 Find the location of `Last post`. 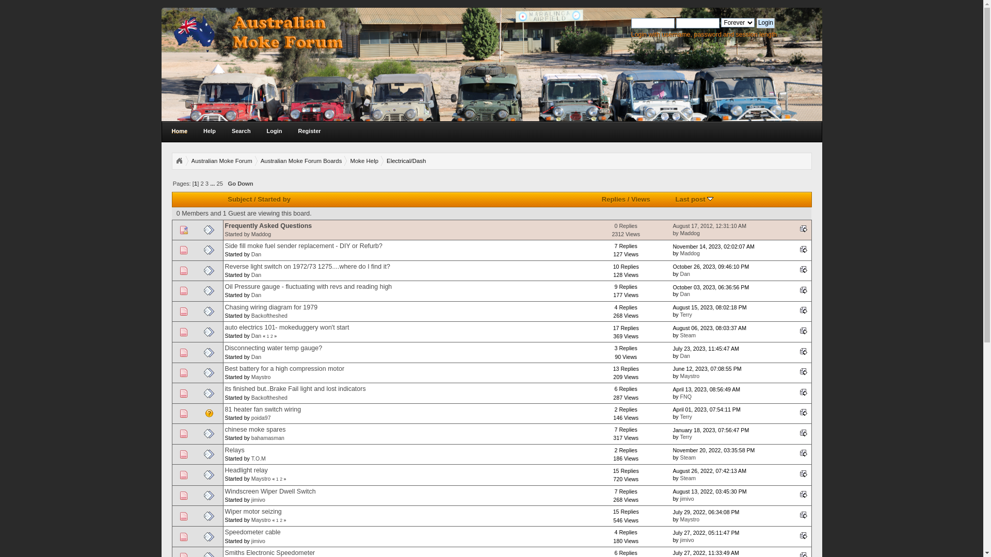

Last post is located at coordinates (804, 392).